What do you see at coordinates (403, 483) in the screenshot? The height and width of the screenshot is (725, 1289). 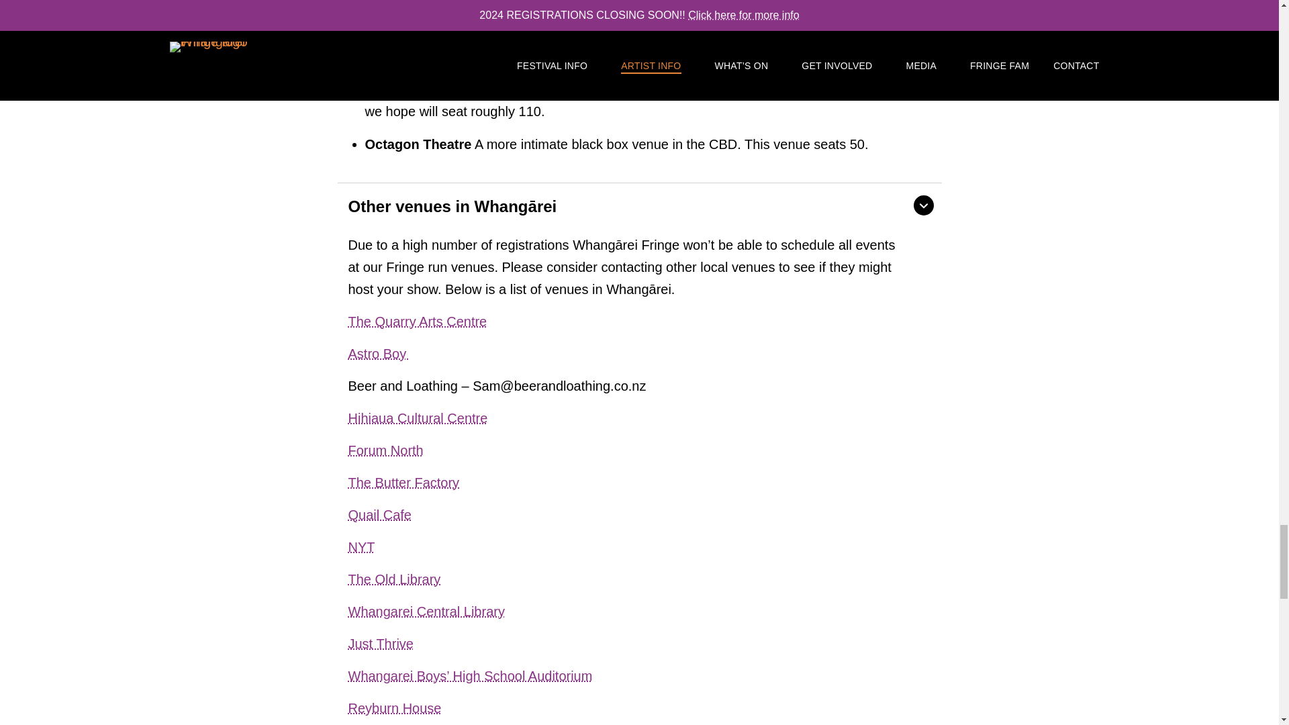 I see `The Butter Factory` at bounding box center [403, 483].